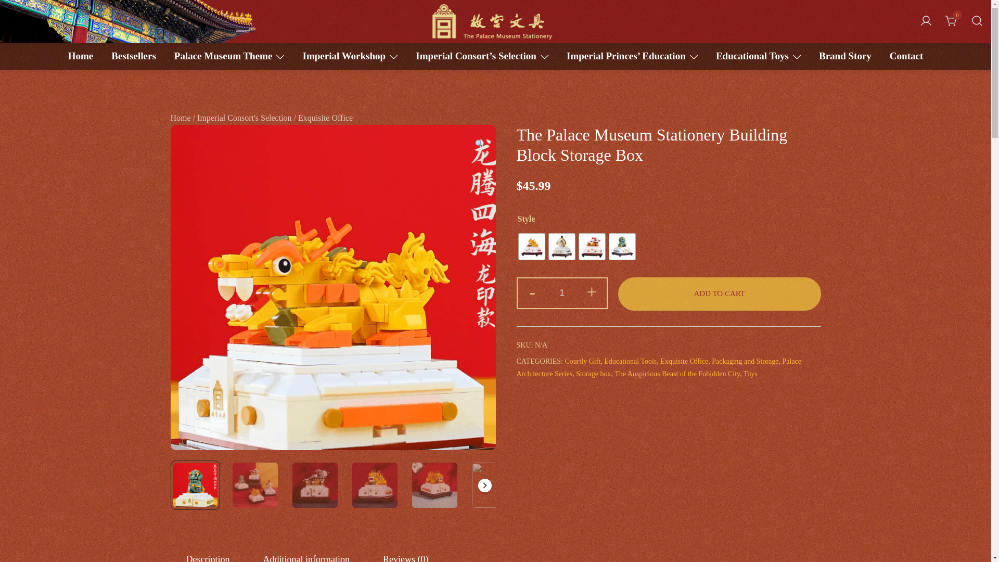 The width and height of the screenshot is (999, 562). What do you see at coordinates (906, 56) in the screenshot?
I see `Contact` at bounding box center [906, 56].